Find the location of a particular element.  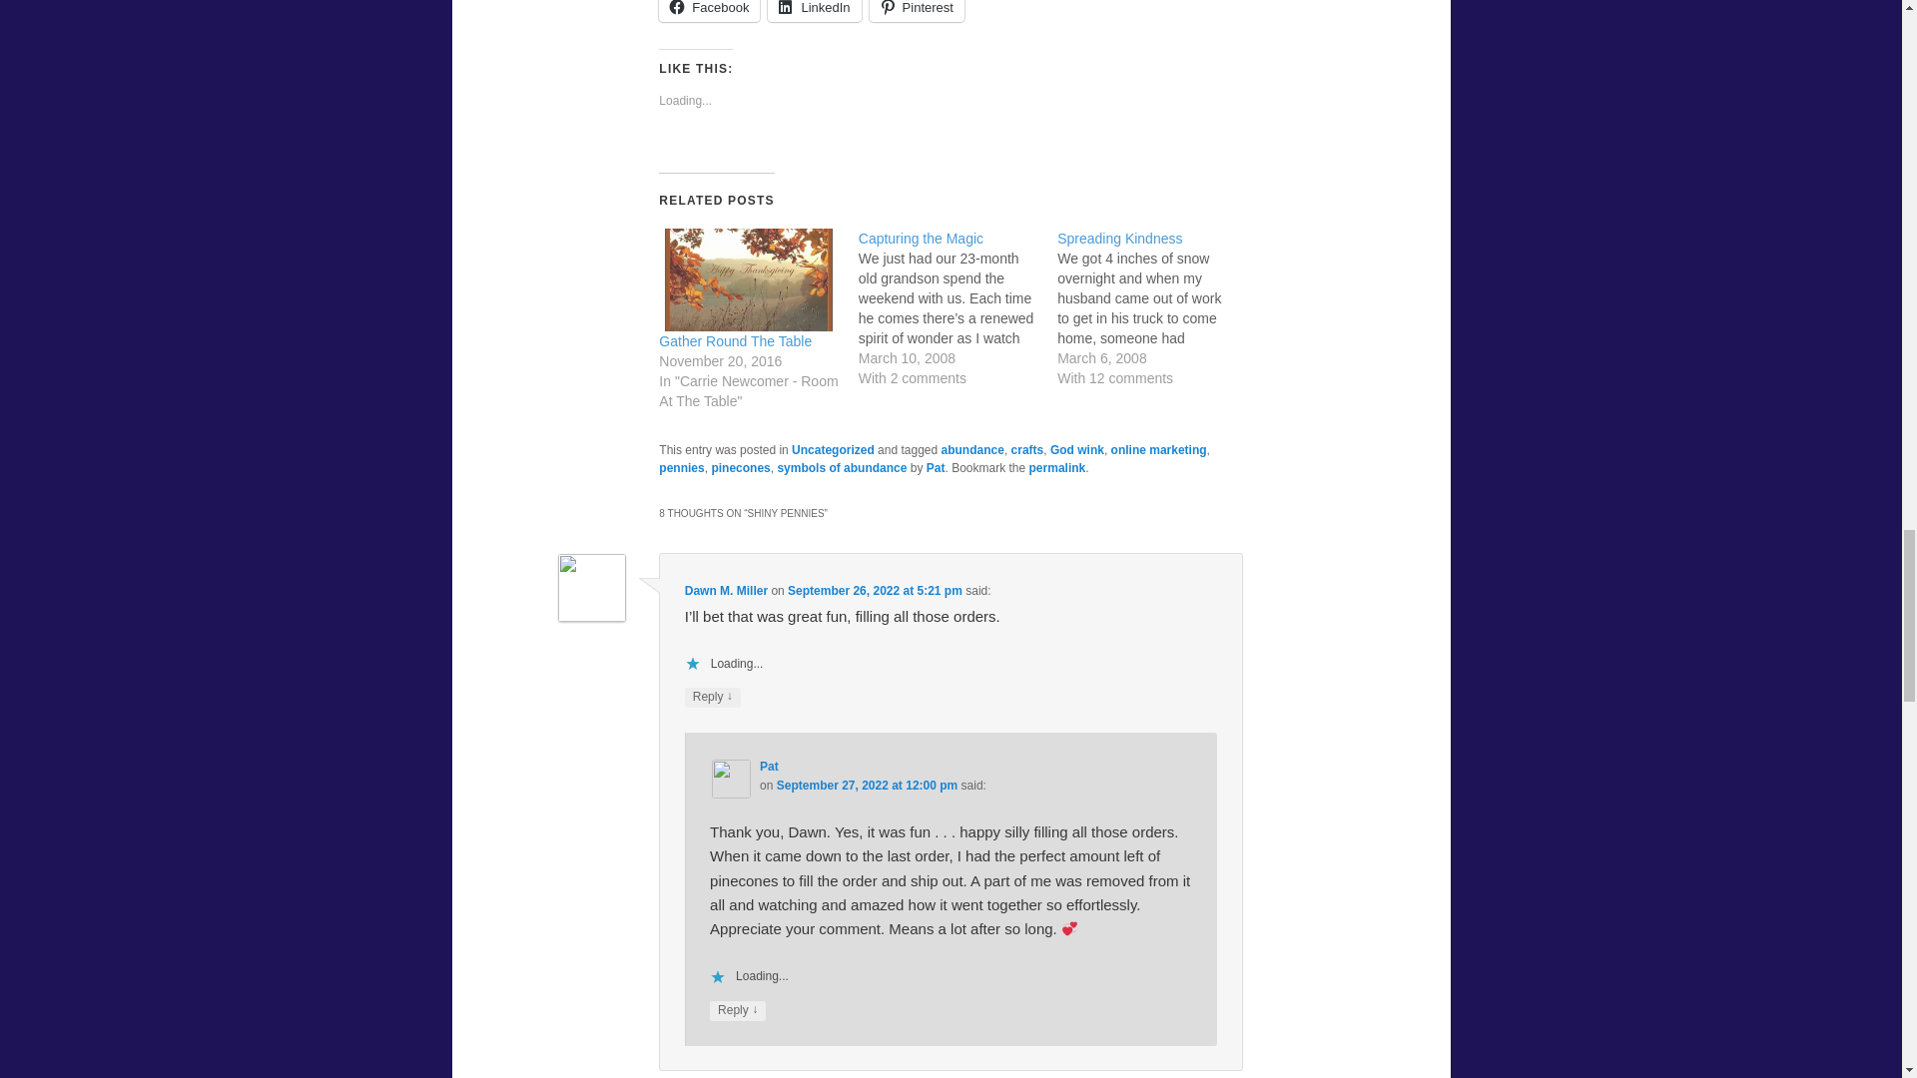

Capturing the Magic is located at coordinates (958, 307).